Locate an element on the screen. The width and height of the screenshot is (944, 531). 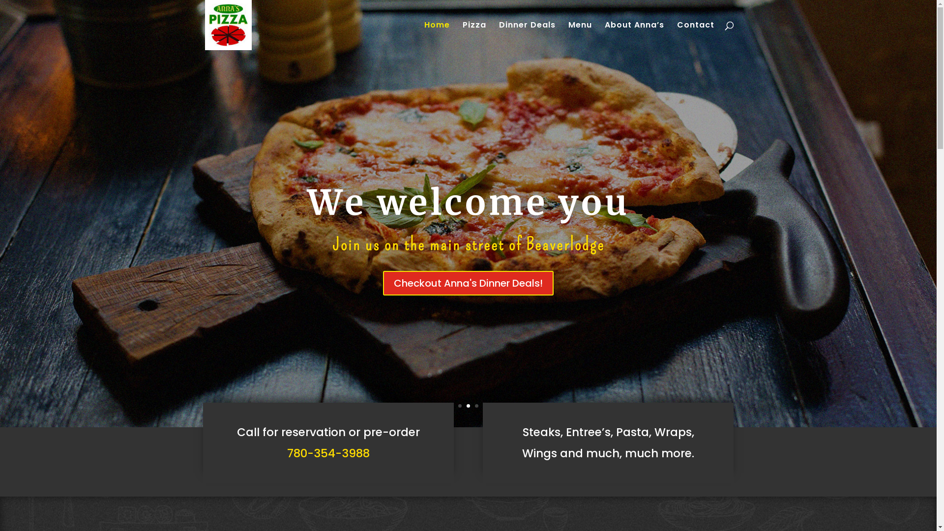
Dinner Deals is located at coordinates (527, 36).